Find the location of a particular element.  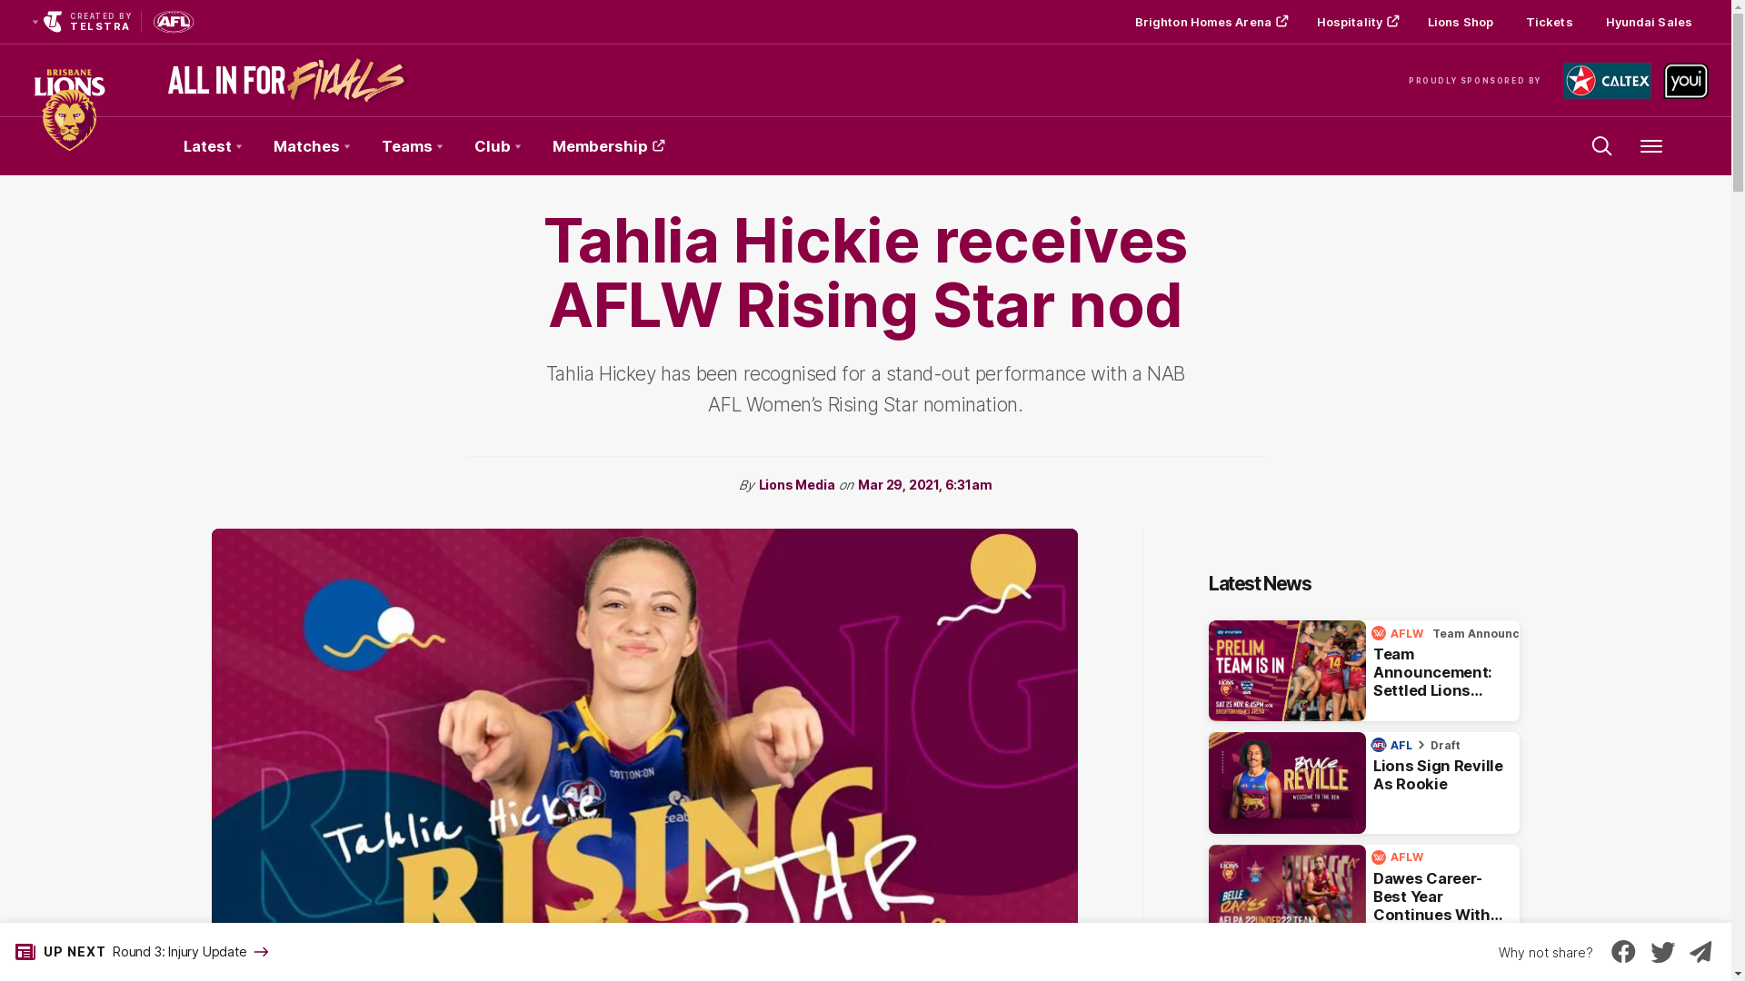

UP NEXT
Round 3: Injury Update is located at coordinates (136, 952).